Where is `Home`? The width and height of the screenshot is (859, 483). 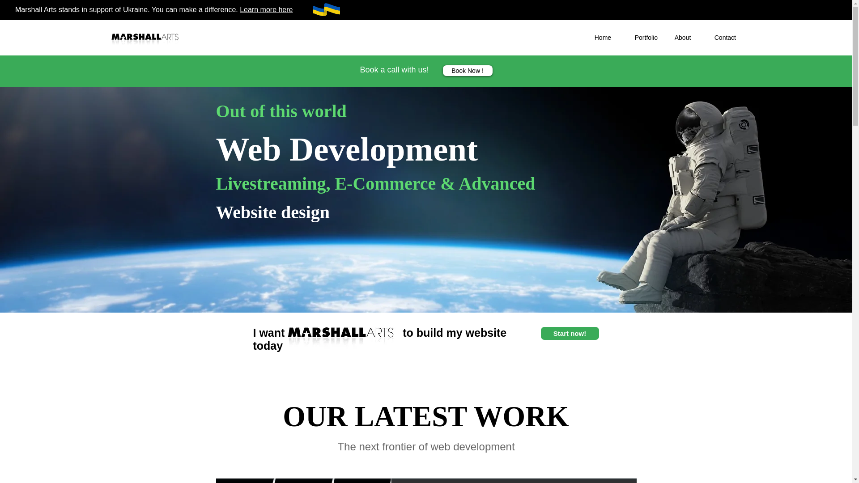 Home is located at coordinates (608, 37).